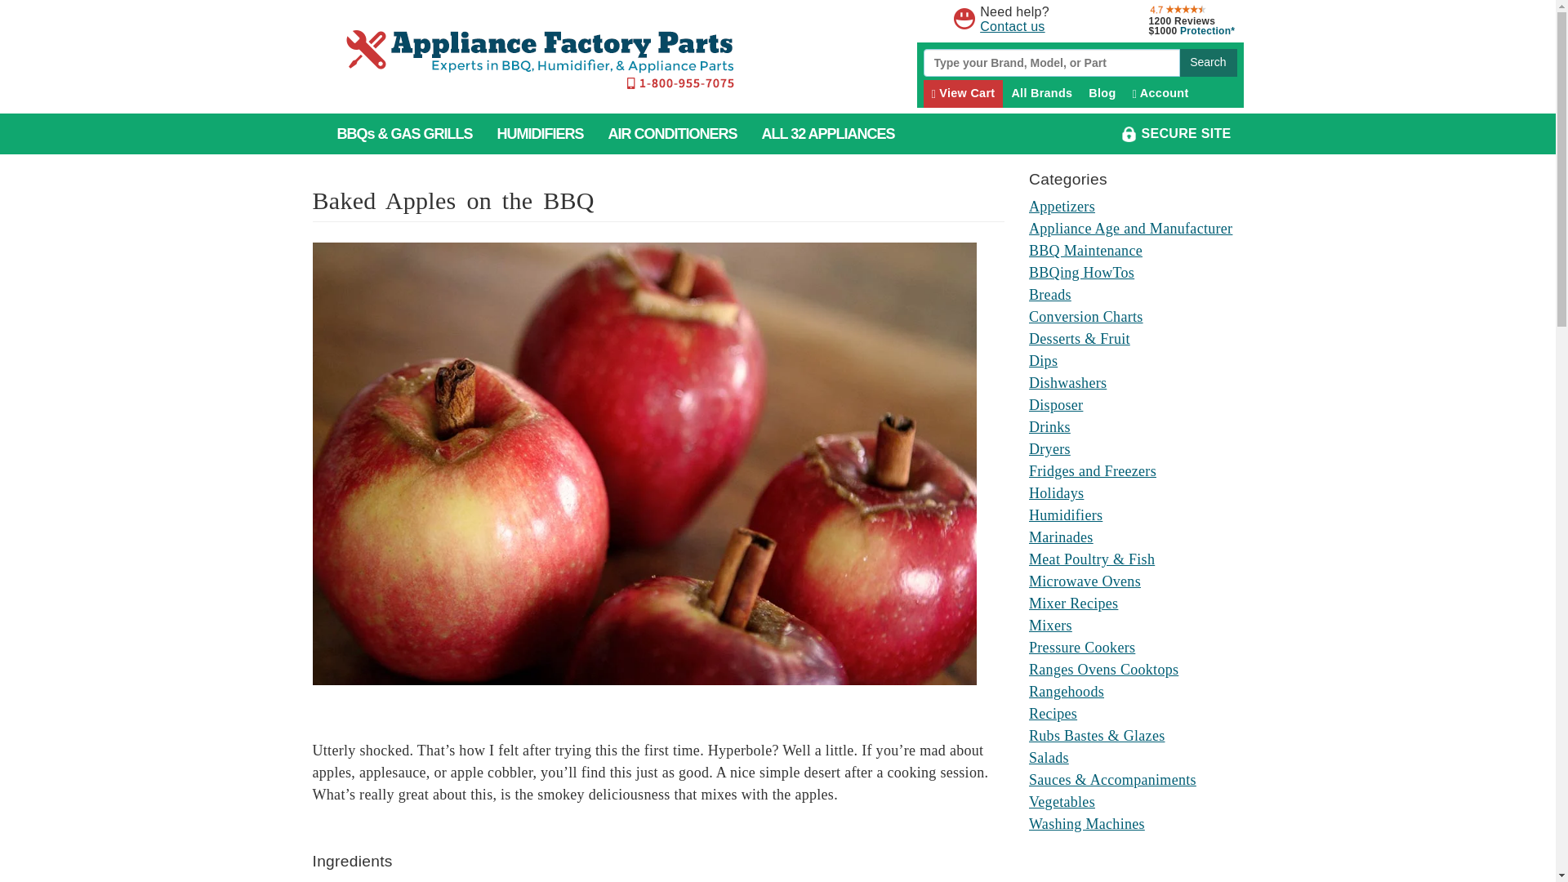 The image size is (1568, 882). I want to click on Holidays, so click(1055, 493).